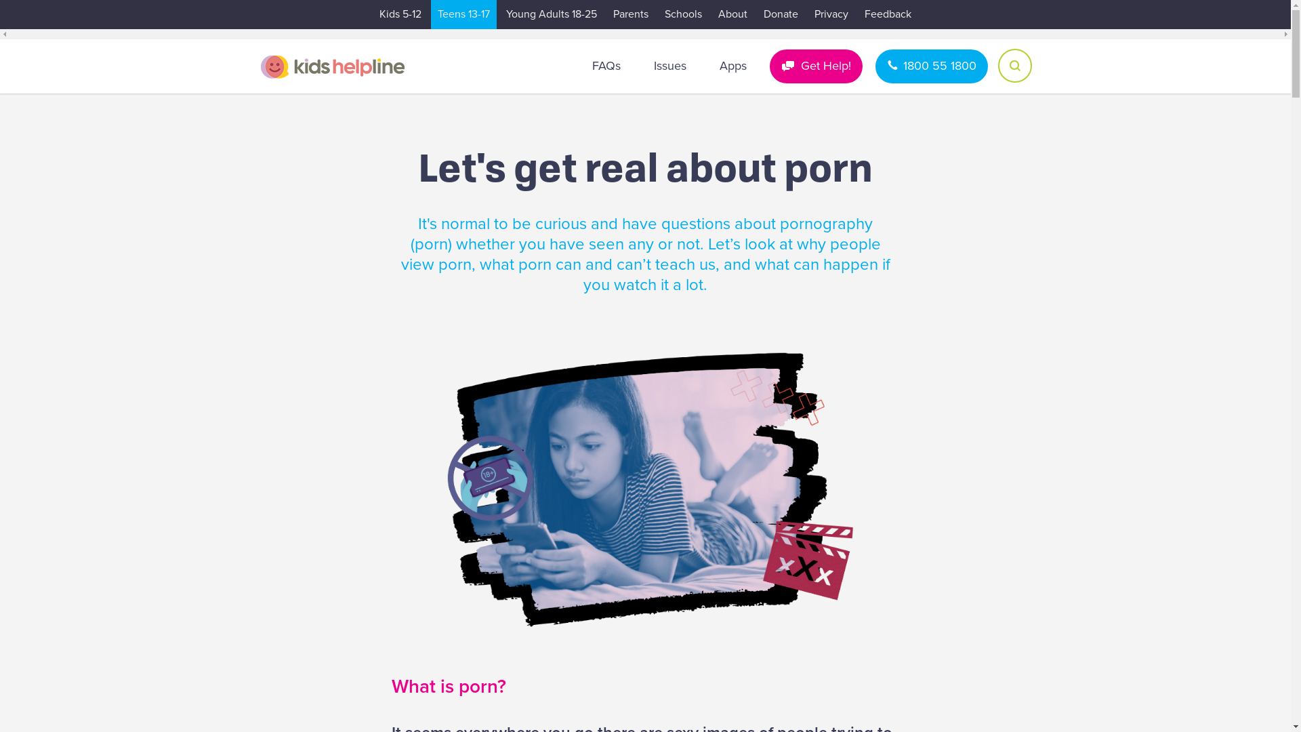 The height and width of the screenshot is (732, 1301). I want to click on Donate, so click(781, 15).